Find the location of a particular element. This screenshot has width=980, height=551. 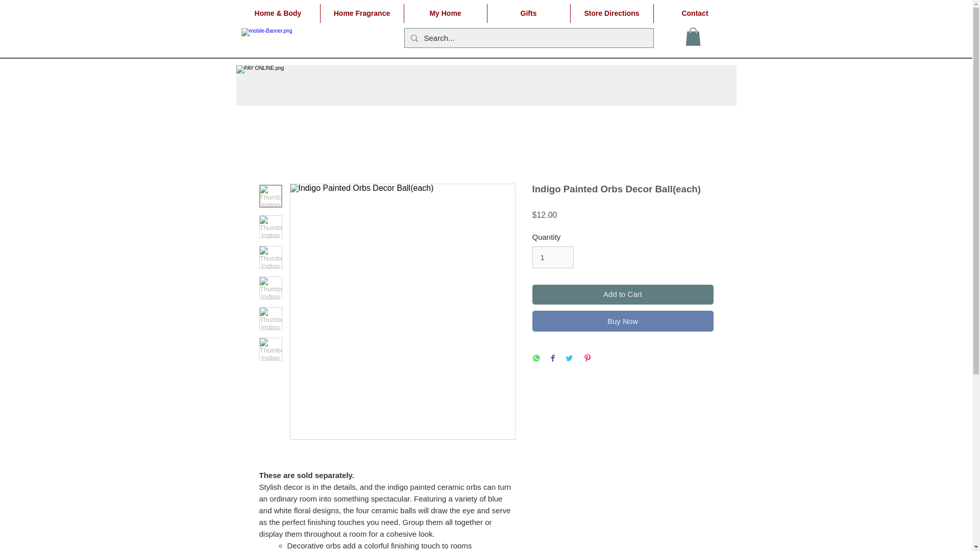

My Home is located at coordinates (445, 13).